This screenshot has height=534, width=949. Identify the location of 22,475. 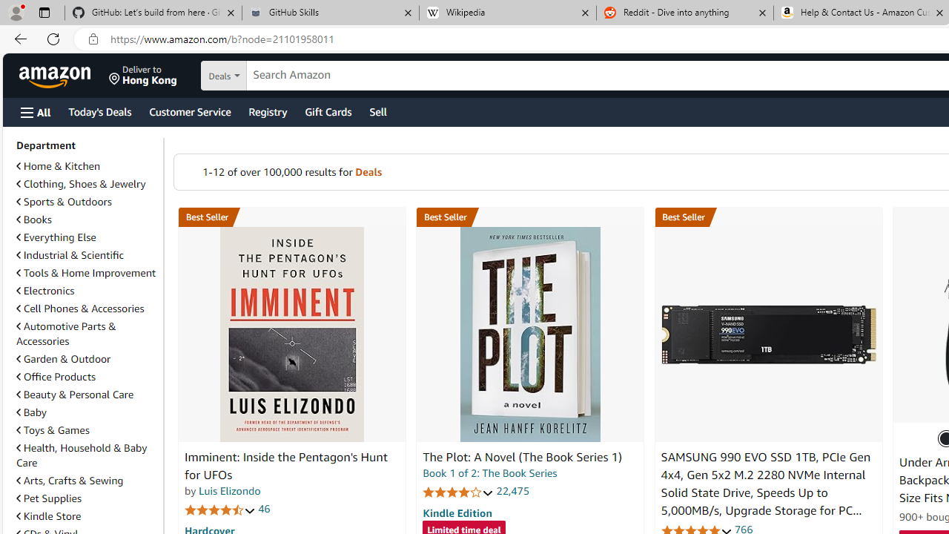
(513, 491).